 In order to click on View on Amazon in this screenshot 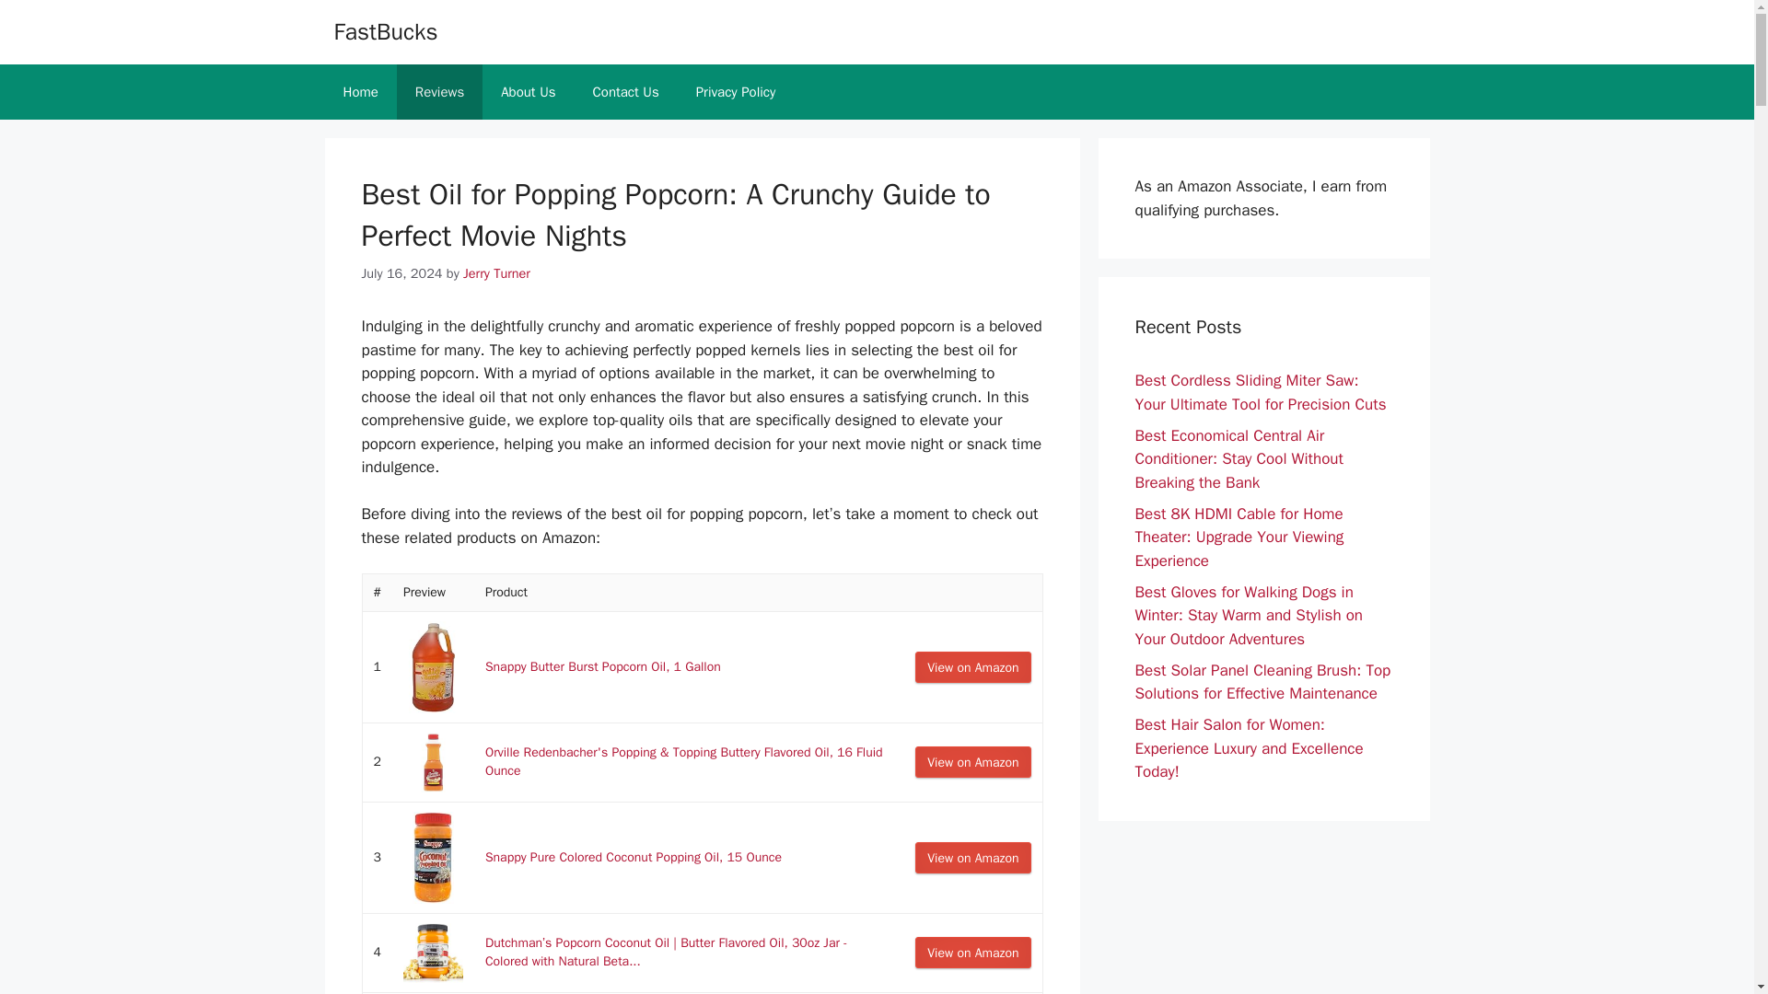, I will do `click(972, 952)`.